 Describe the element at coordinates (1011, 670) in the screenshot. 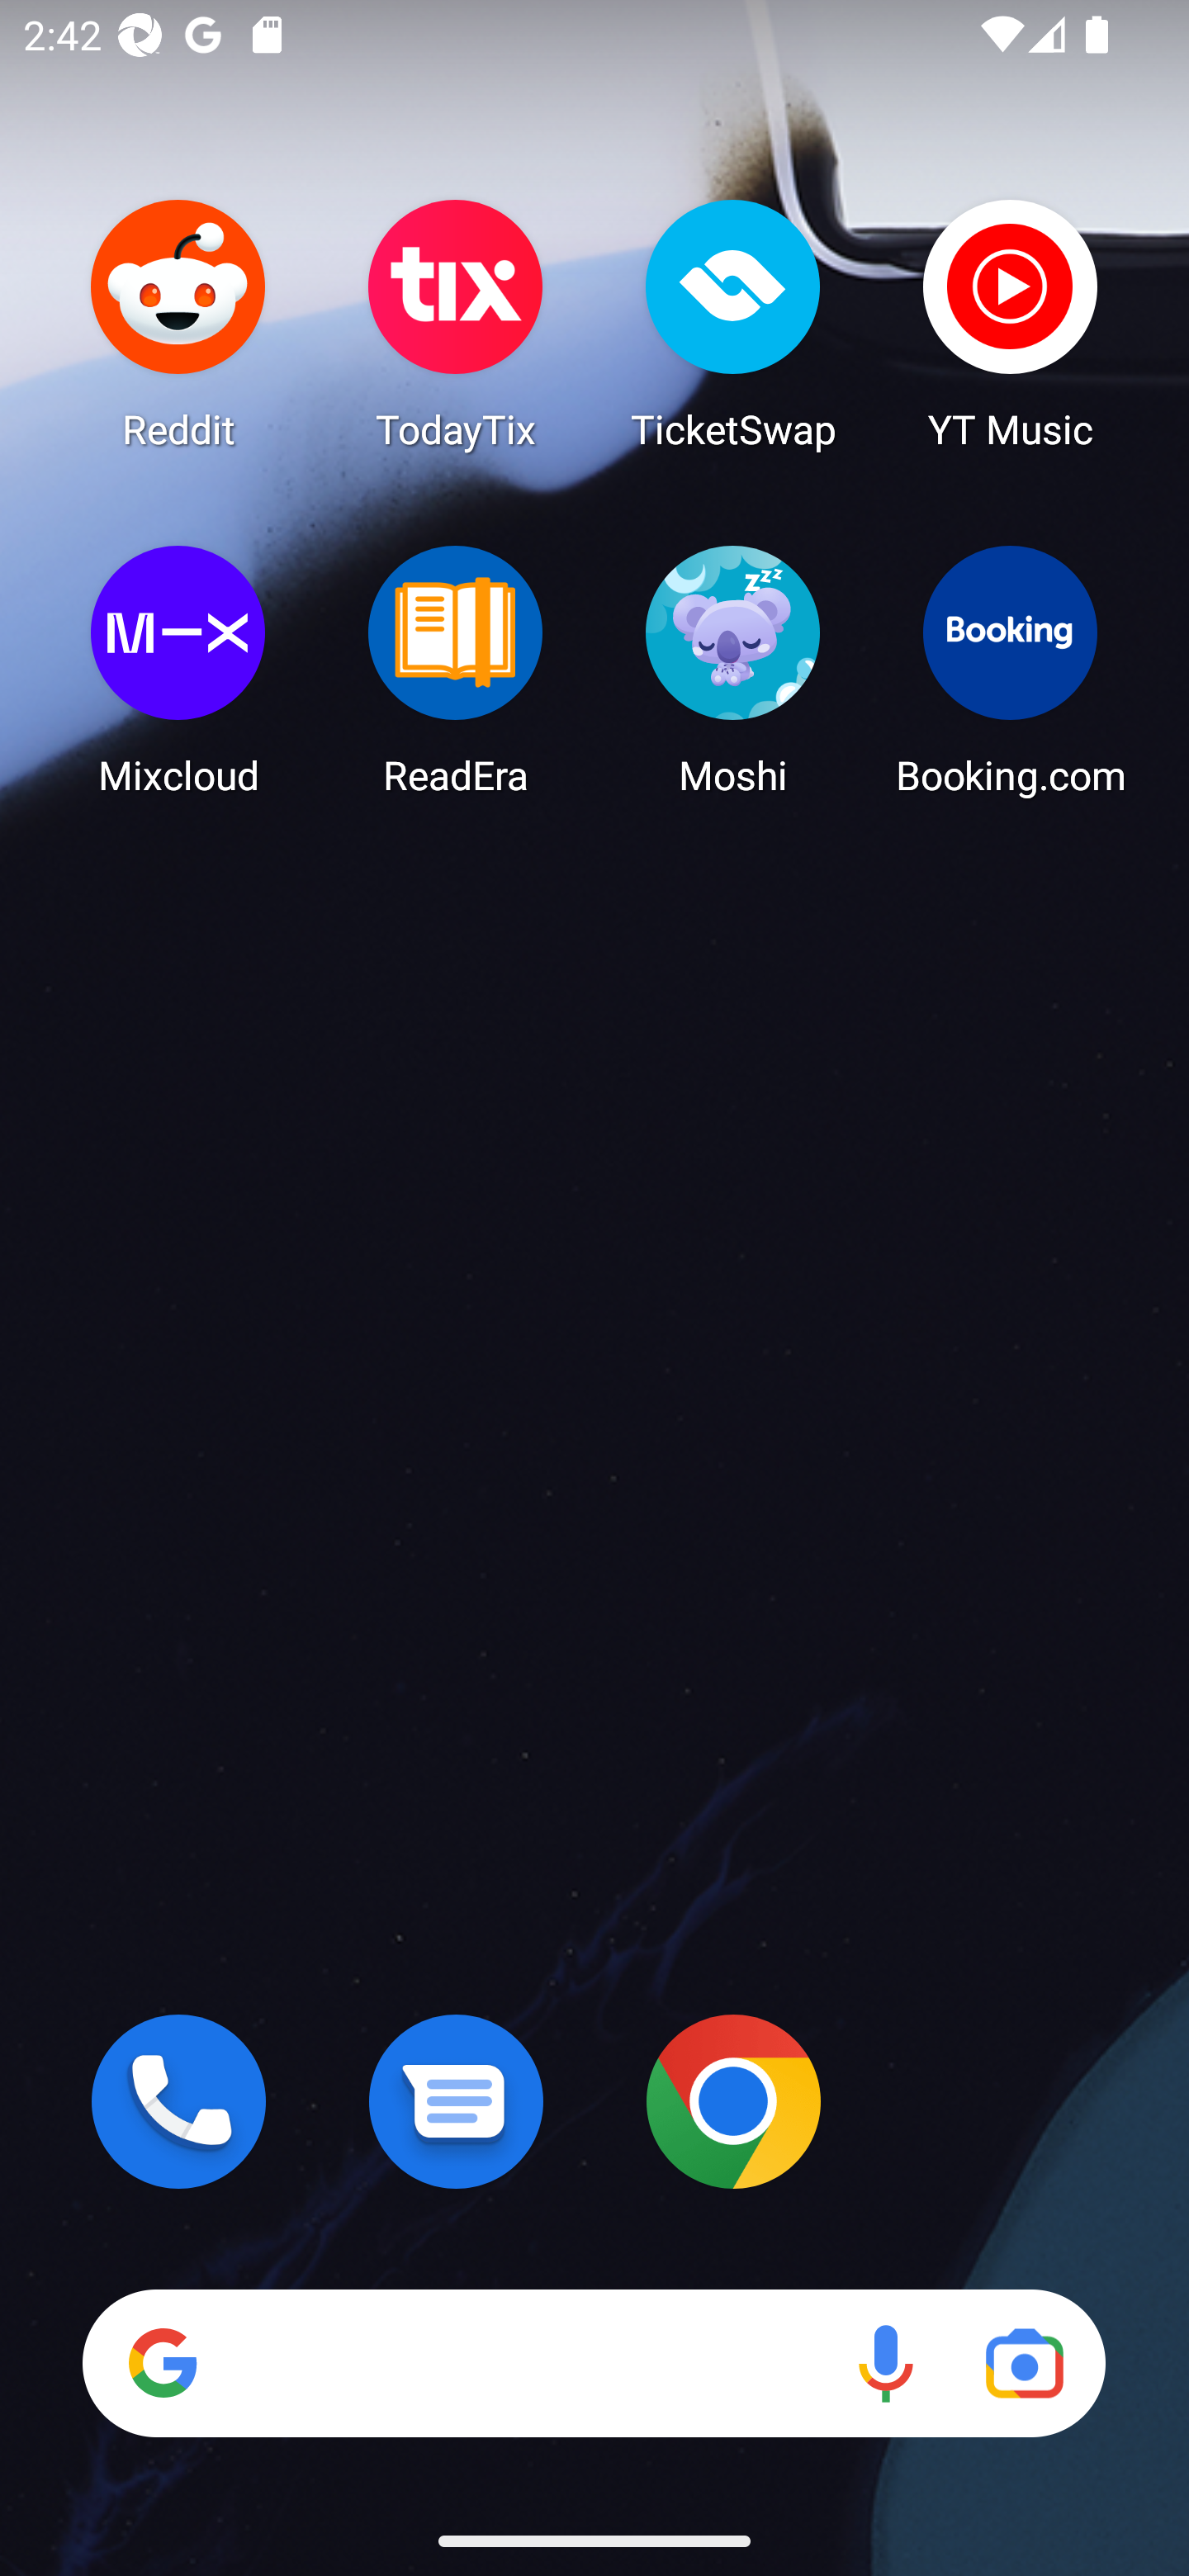

I see `Booking.com` at that location.